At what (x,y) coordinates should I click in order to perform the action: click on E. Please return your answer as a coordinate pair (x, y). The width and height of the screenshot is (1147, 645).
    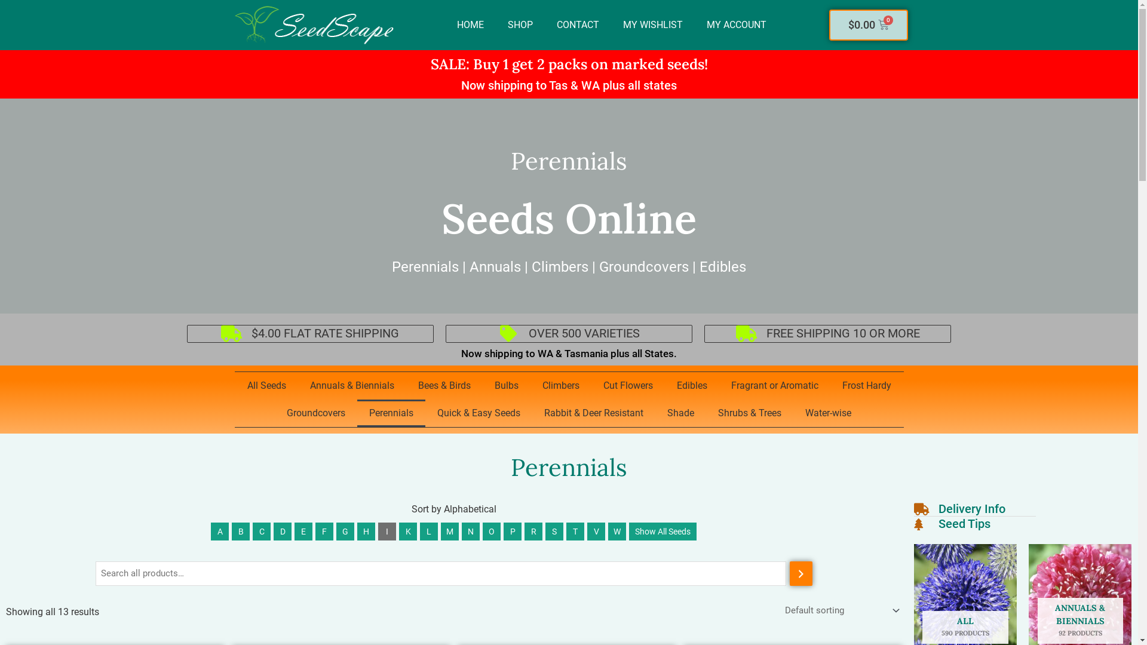
    Looking at the image, I should click on (303, 532).